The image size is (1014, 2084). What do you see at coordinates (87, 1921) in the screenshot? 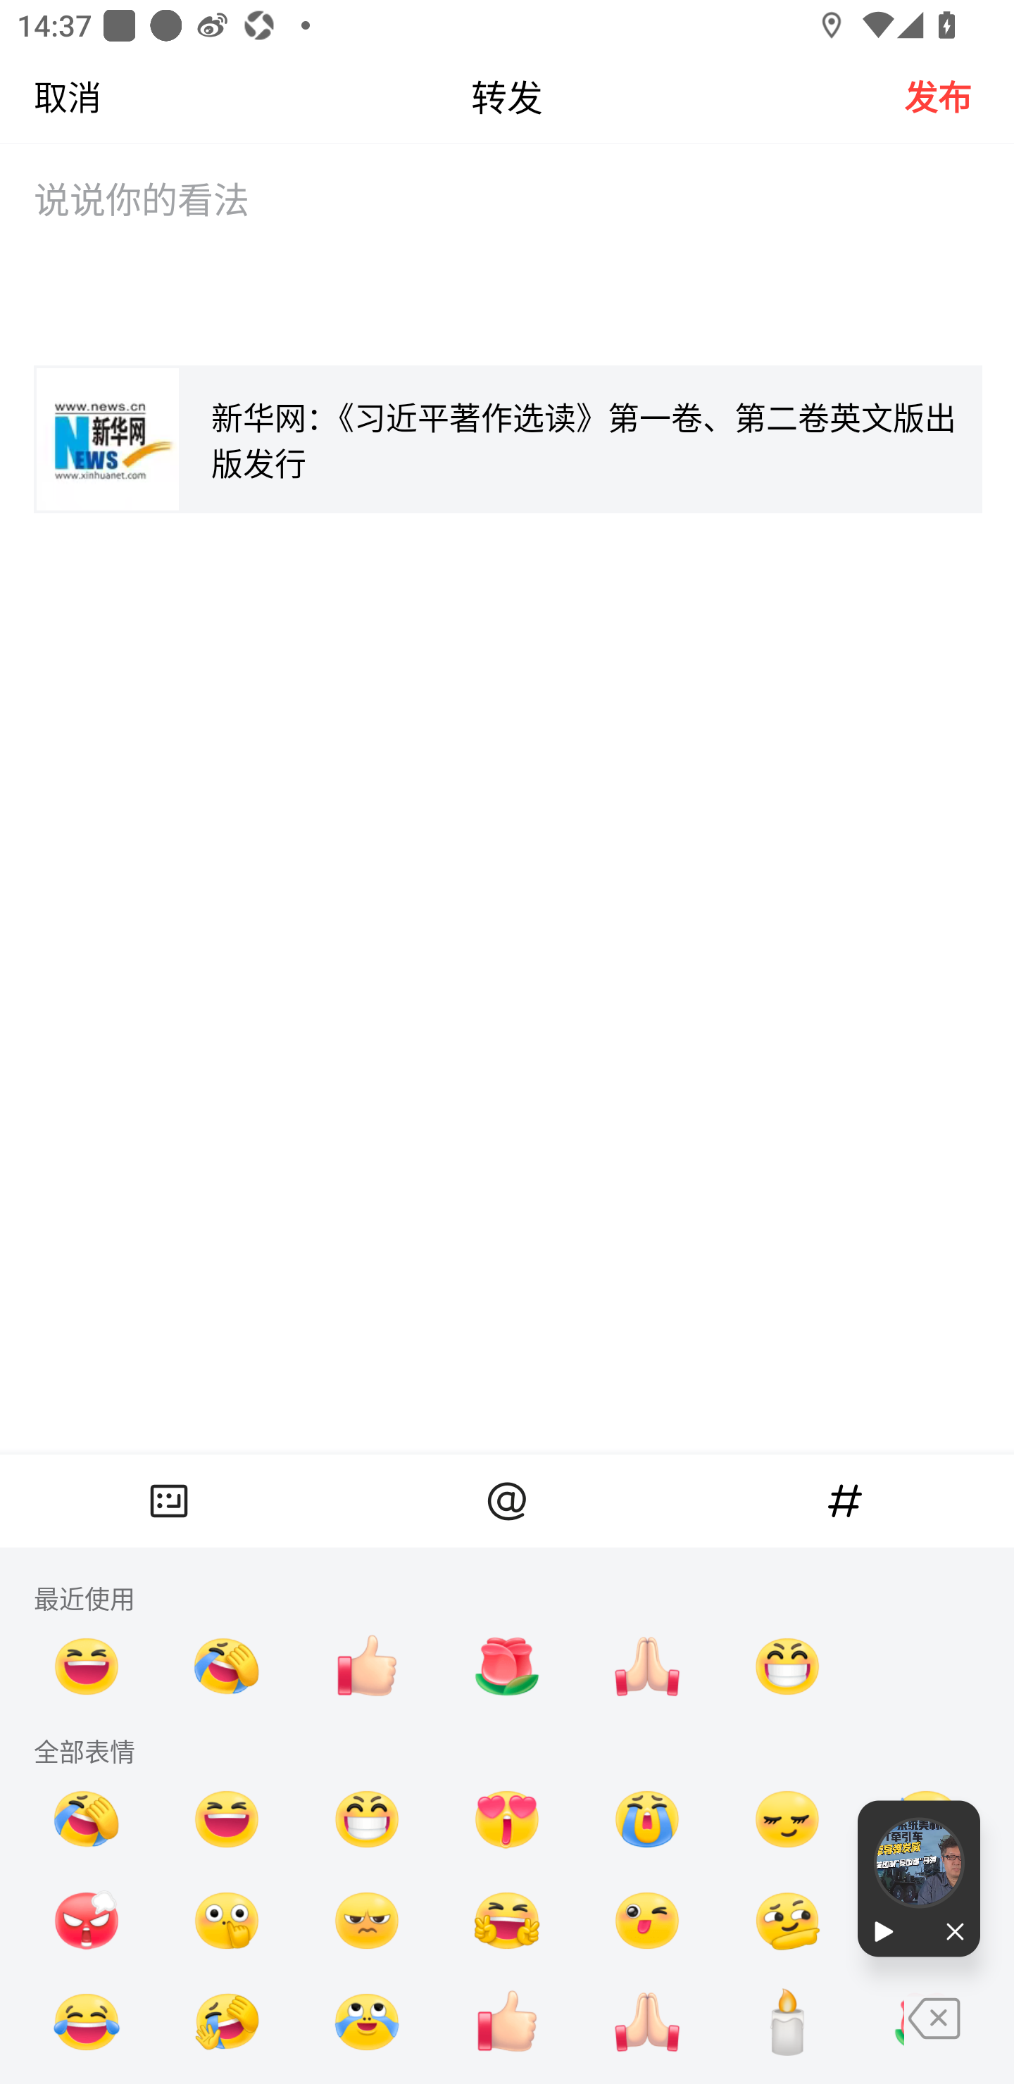
I see `[发怒]` at bounding box center [87, 1921].